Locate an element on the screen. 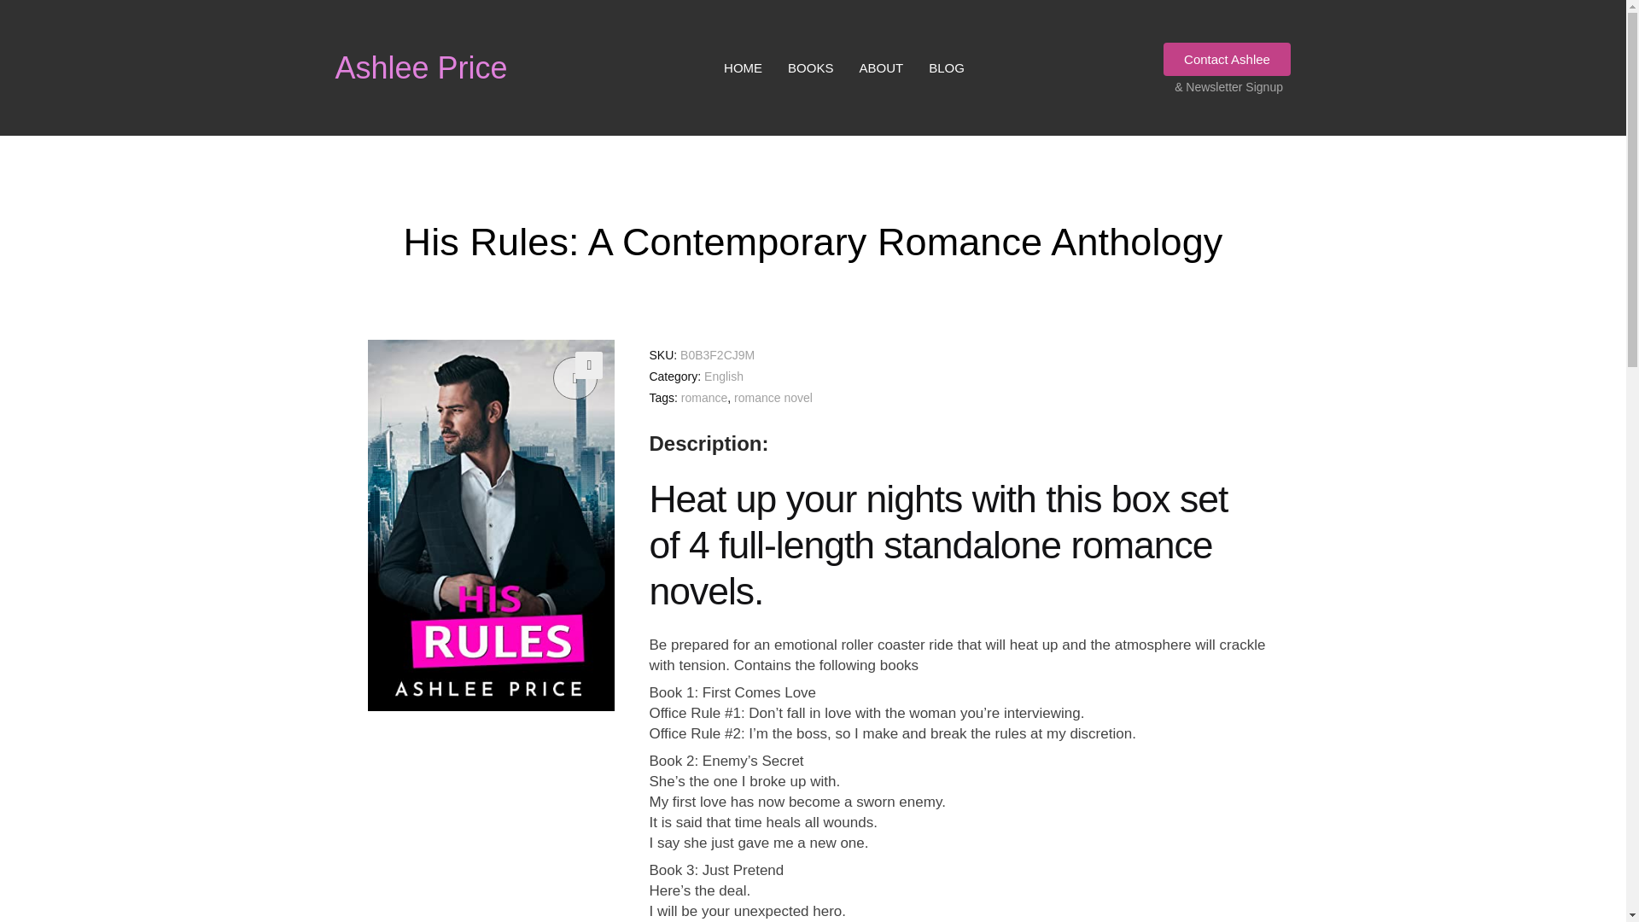 Image resolution: width=1639 pixels, height=922 pixels. romance is located at coordinates (704, 398).